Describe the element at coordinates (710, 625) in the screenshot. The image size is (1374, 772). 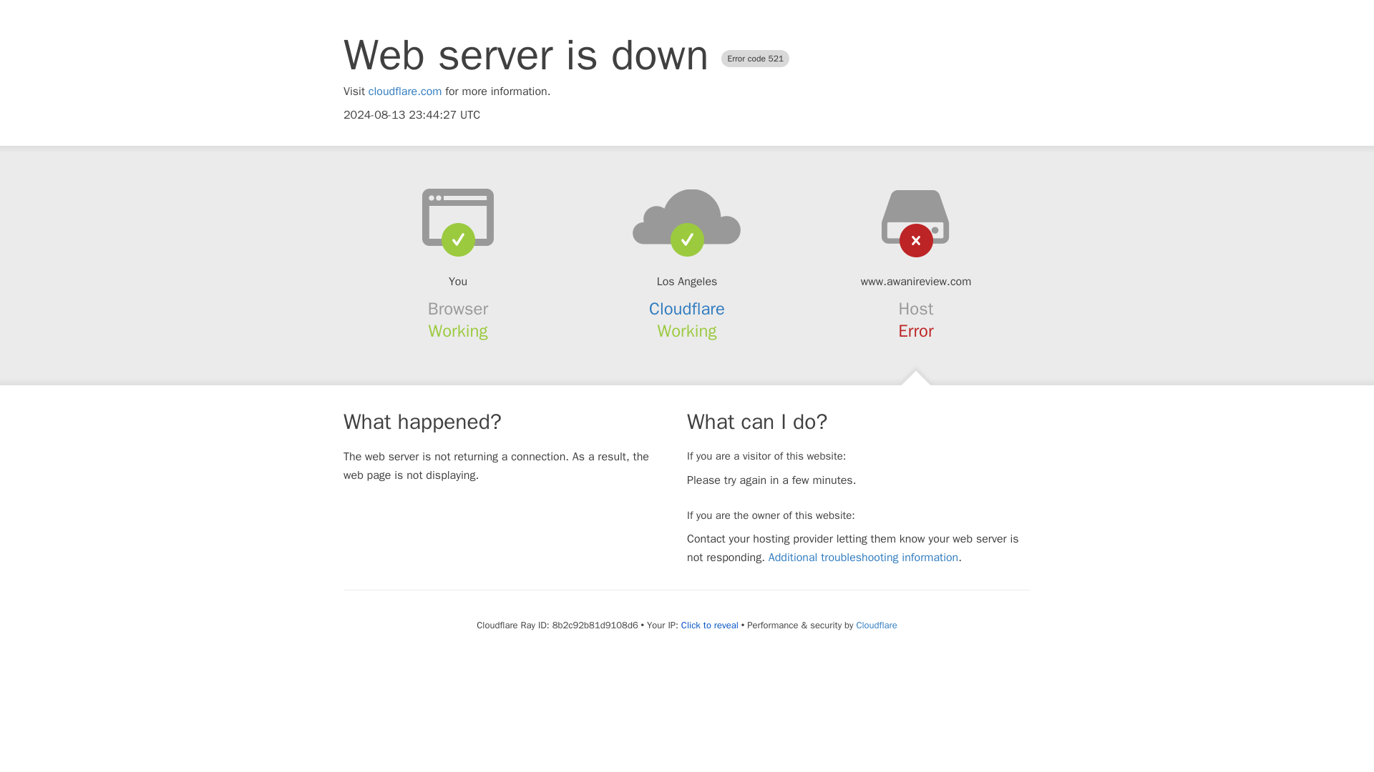
I see `Click to reveal` at that location.